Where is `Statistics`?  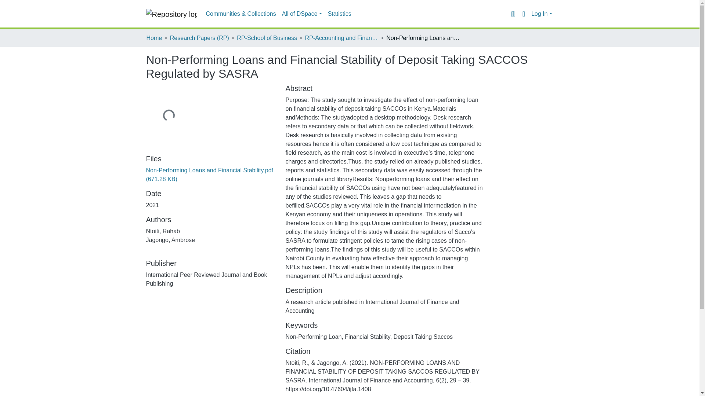
Statistics is located at coordinates (340, 14).